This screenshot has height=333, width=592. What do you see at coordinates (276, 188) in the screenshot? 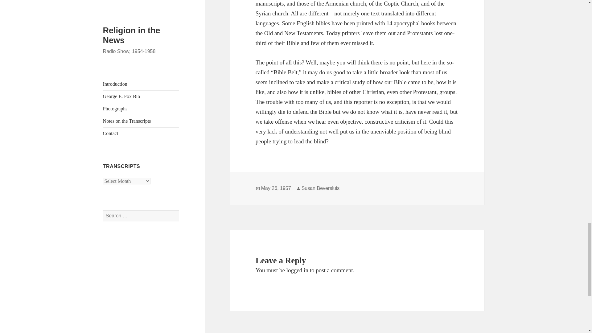
I see `May 26, 1957` at bounding box center [276, 188].